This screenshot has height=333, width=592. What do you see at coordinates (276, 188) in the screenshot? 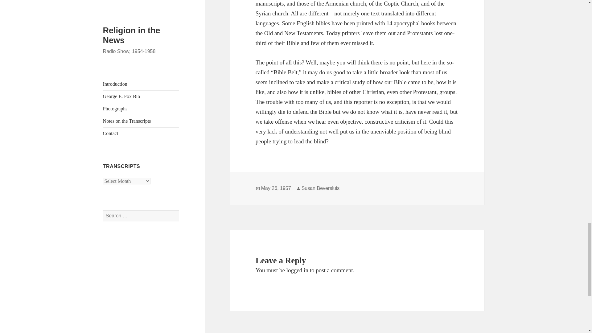
I see `May 26, 1957` at bounding box center [276, 188].